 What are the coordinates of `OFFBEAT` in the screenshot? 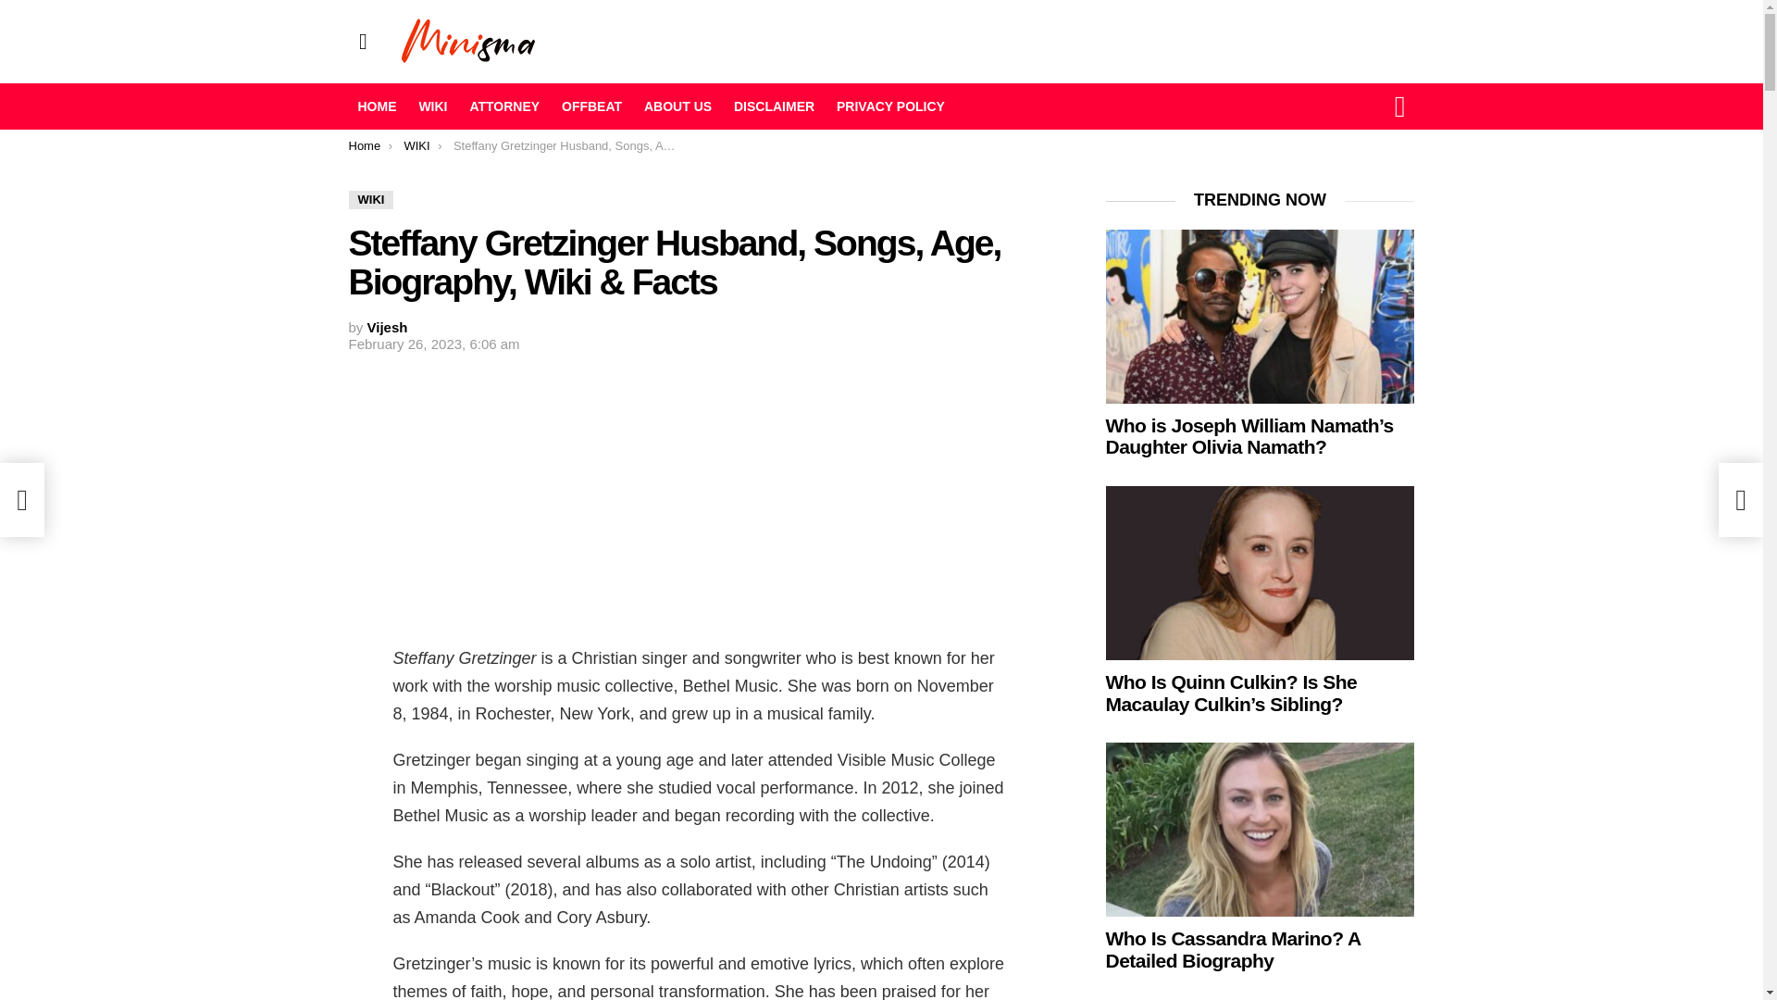 It's located at (591, 106).